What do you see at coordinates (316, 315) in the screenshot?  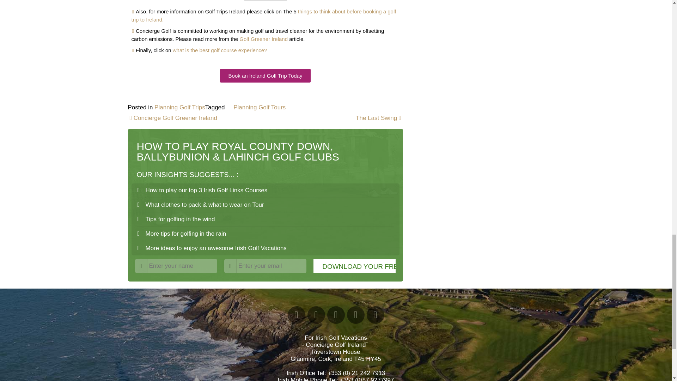 I see `Concierge Golf on YouTube` at bounding box center [316, 315].